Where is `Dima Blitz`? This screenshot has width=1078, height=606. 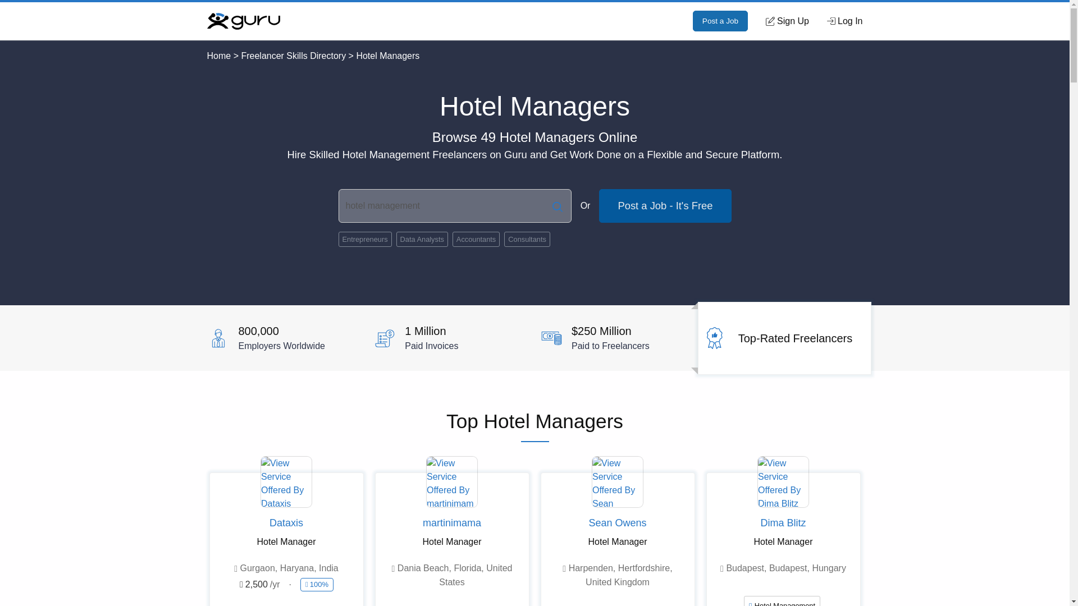 Dima Blitz is located at coordinates (783, 524).